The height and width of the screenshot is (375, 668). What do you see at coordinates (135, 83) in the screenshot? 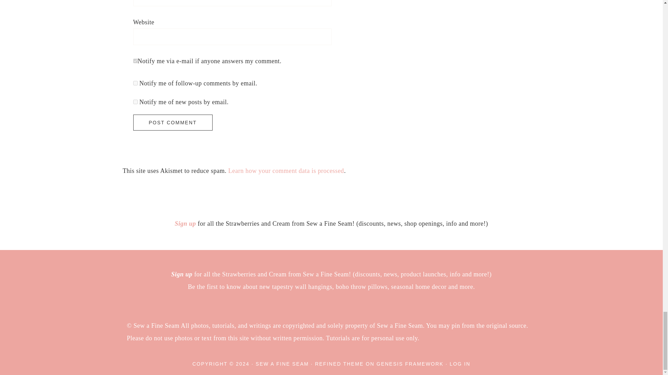
I see `subscribe` at bounding box center [135, 83].